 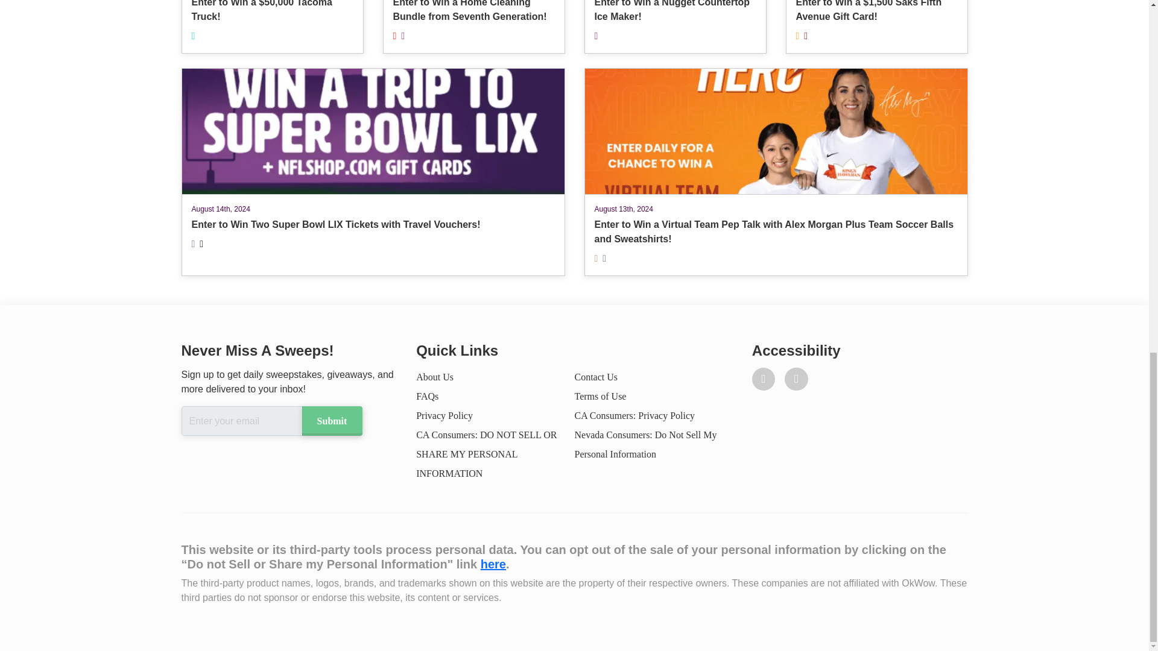 I want to click on About Us, so click(x=434, y=376).